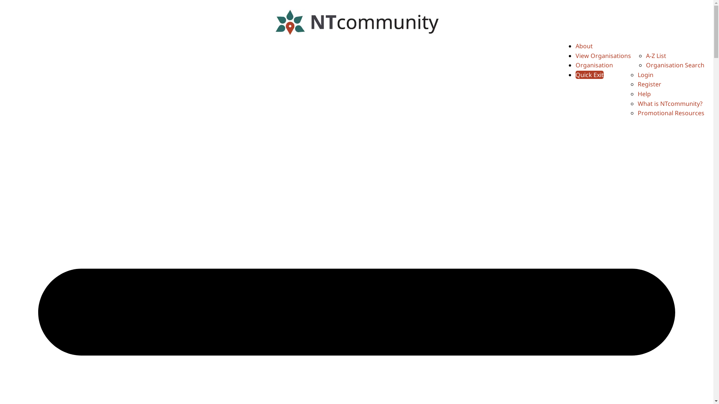 This screenshot has width=719, height=404. What do you see at coordinates (670, 104) in the screenshot?
I see `What is NTcommunity?` at bounding box center [670, 104].